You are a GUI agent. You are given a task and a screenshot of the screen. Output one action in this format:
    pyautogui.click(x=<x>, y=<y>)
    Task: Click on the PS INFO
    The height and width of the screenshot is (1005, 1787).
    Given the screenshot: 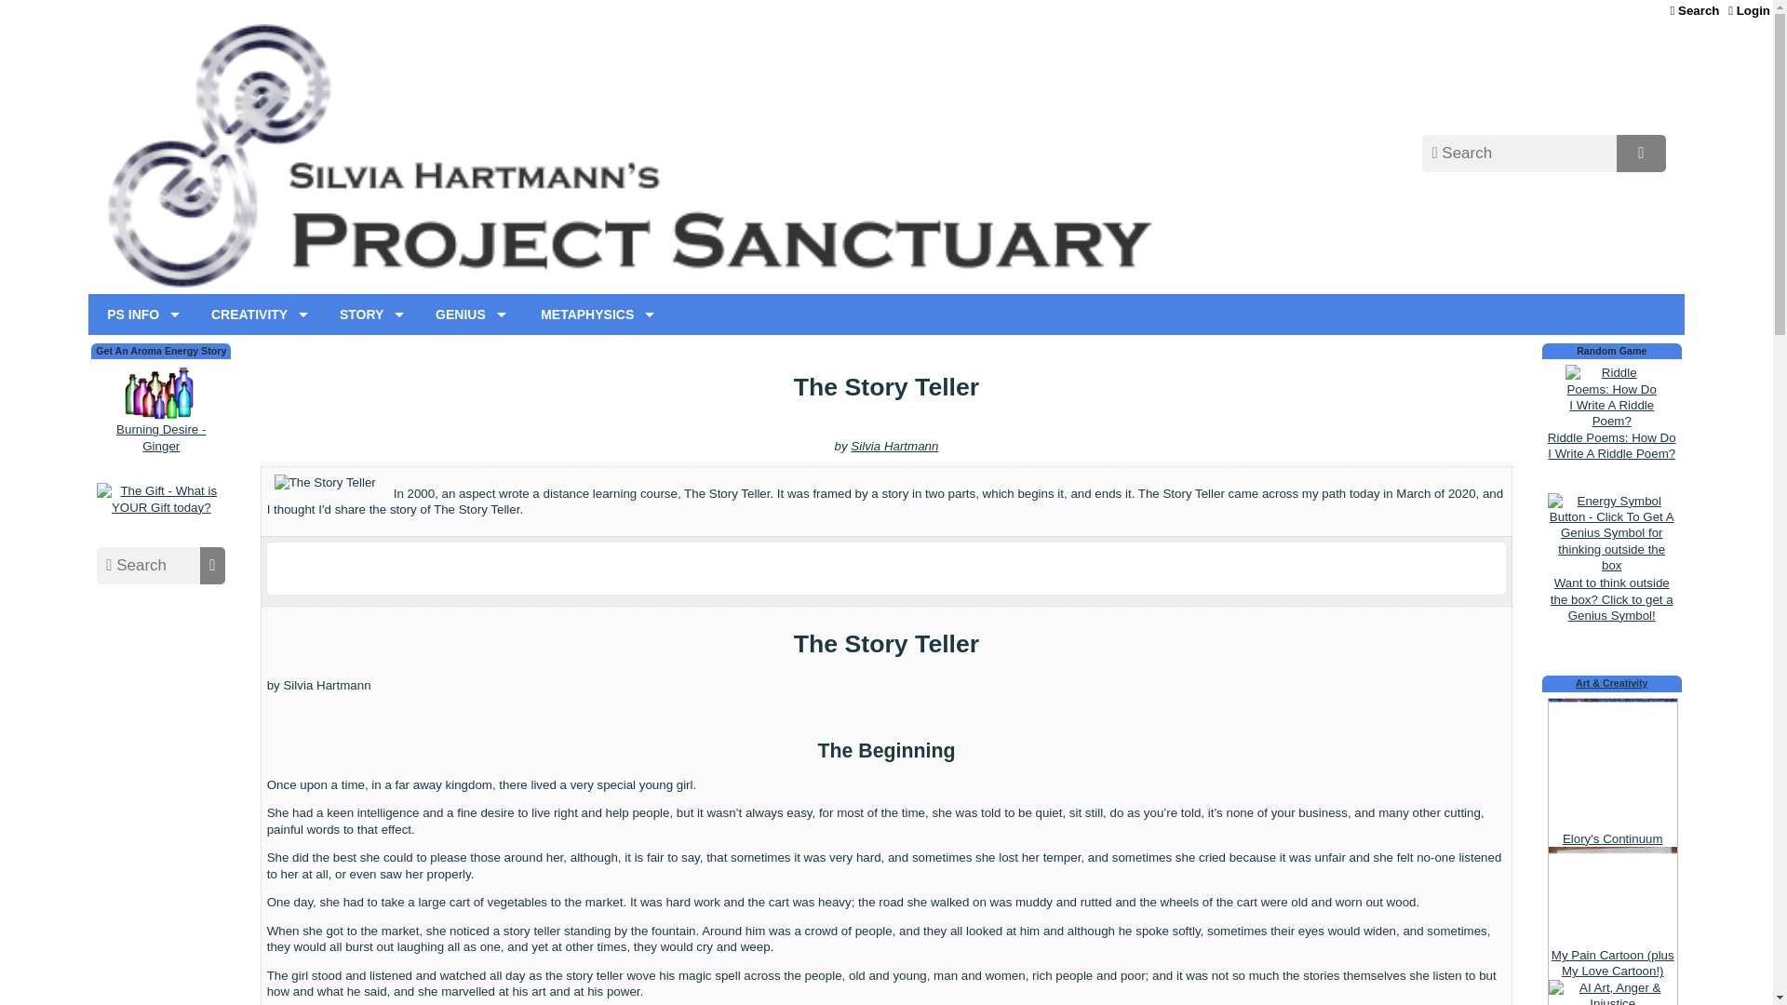 What is the action you would take?
    pyautogui.click(x=138, y=315)
    